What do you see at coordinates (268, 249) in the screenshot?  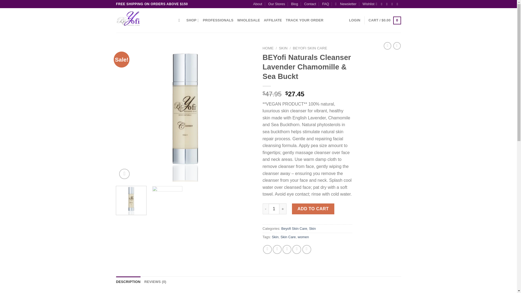 I see `Share on Facebook` at bounding box center [268, 249].